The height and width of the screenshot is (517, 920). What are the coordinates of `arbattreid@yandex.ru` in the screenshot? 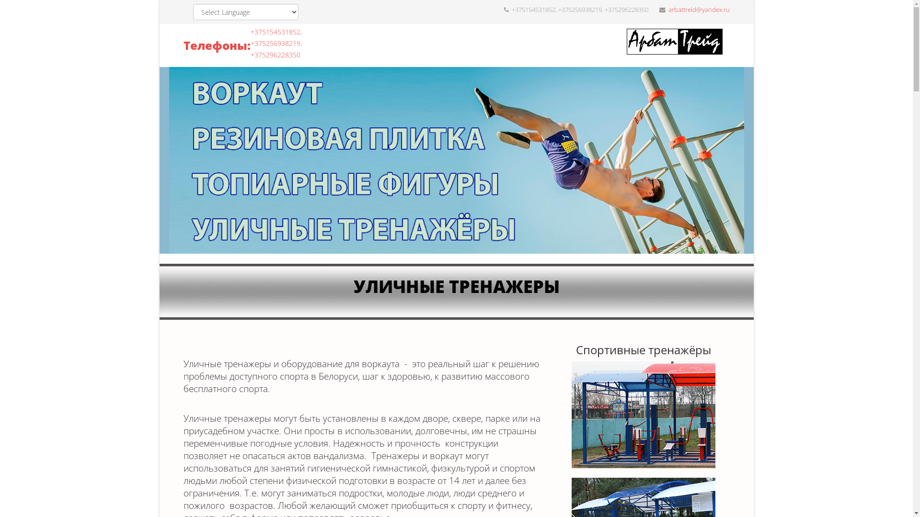 It's located at (699, 10).